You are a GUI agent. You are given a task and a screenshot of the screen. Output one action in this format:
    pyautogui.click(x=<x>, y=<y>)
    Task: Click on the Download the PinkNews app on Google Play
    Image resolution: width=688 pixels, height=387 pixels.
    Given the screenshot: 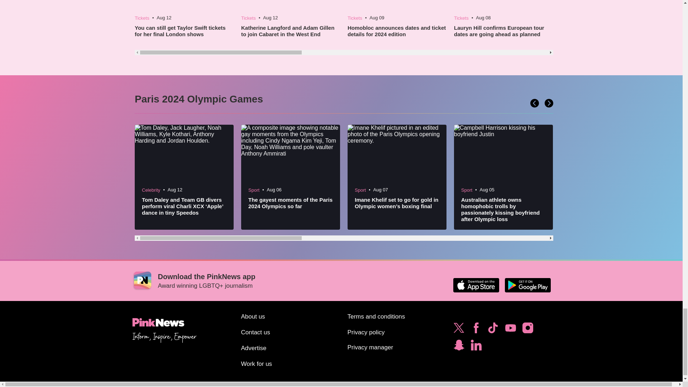 What is the action you would take?
    pyautogui.click(x=527, y=285)
    